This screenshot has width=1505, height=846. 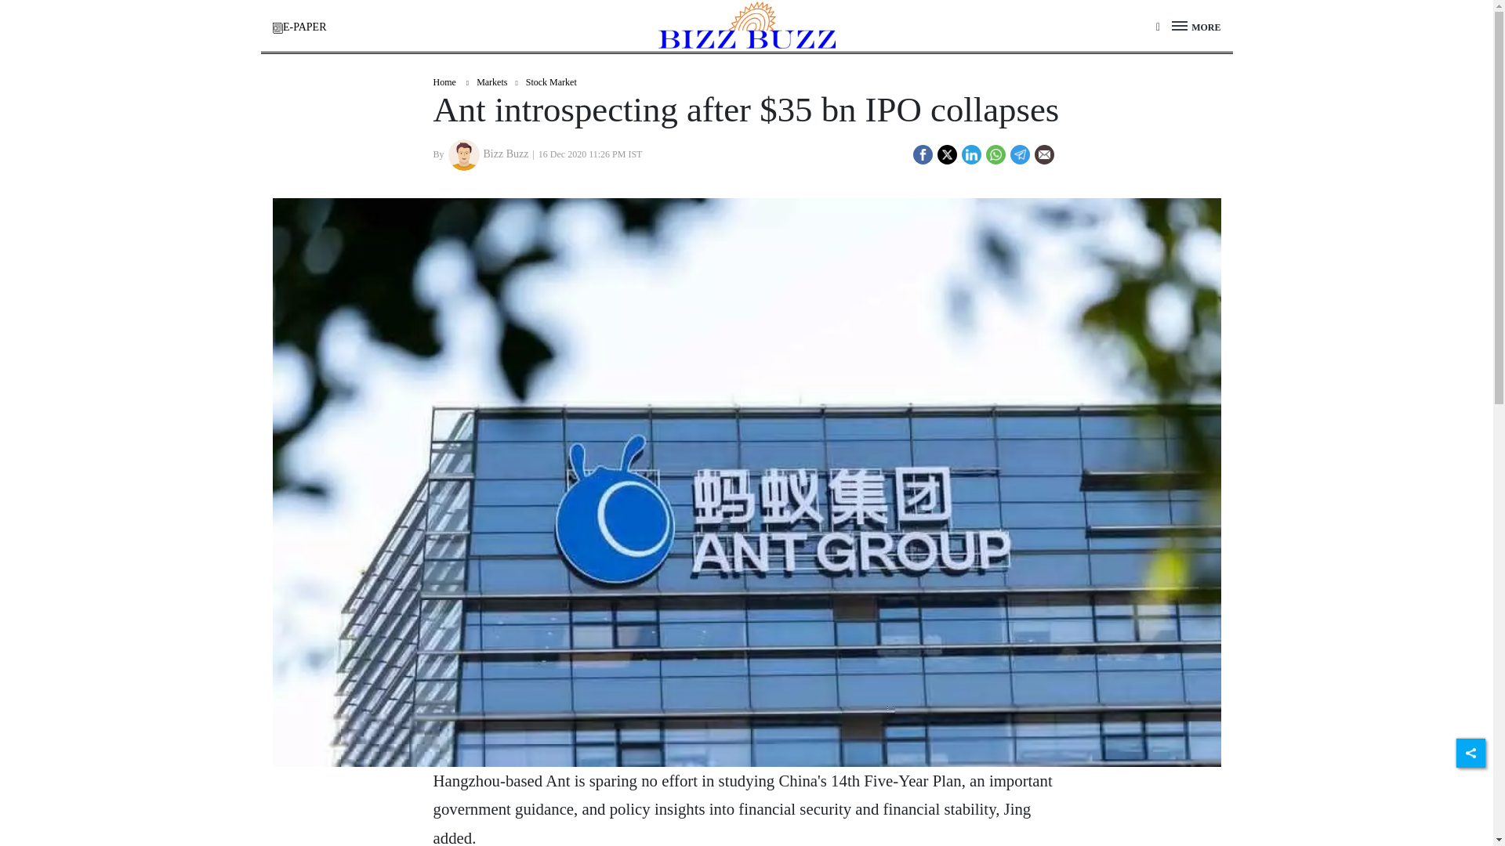 I want to click on BizzBuzz, so click(x=747, y=25).